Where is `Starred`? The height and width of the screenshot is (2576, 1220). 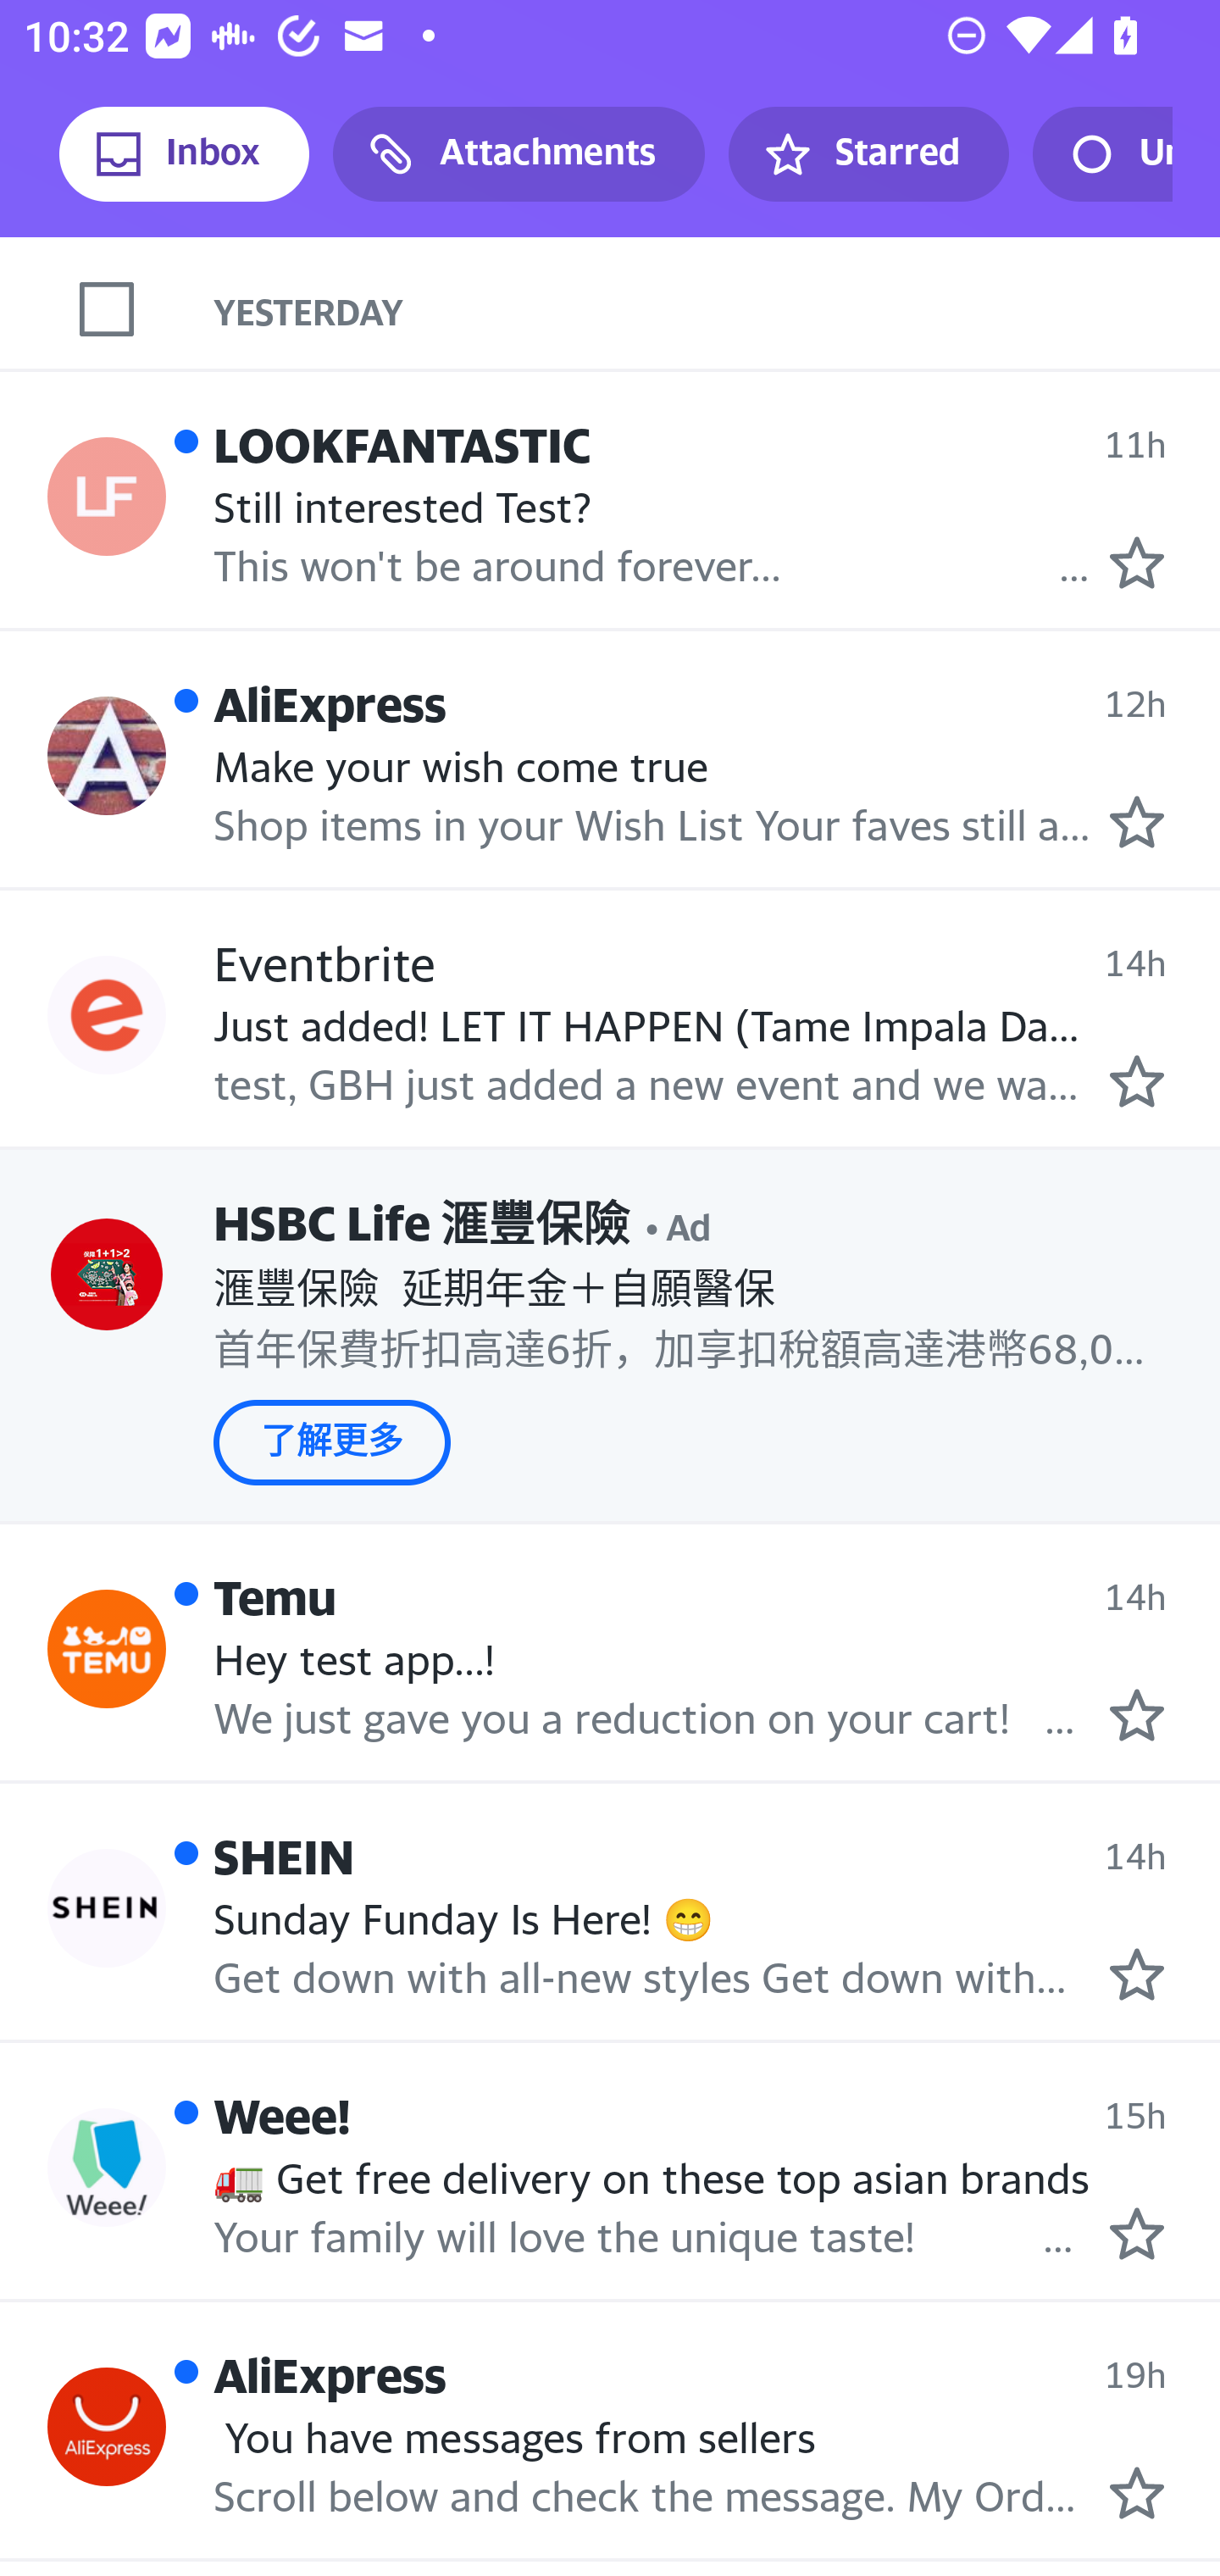 Starred is located at coordinates (868, 154).